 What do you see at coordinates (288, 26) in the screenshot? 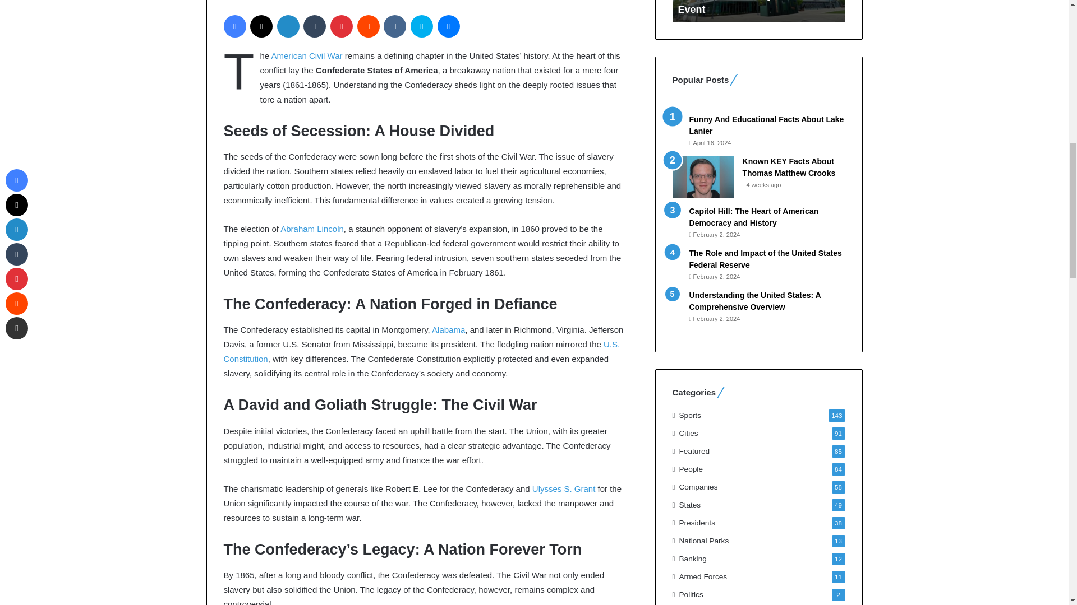
I see `LinkedIn` at bounding box center [288, 26].